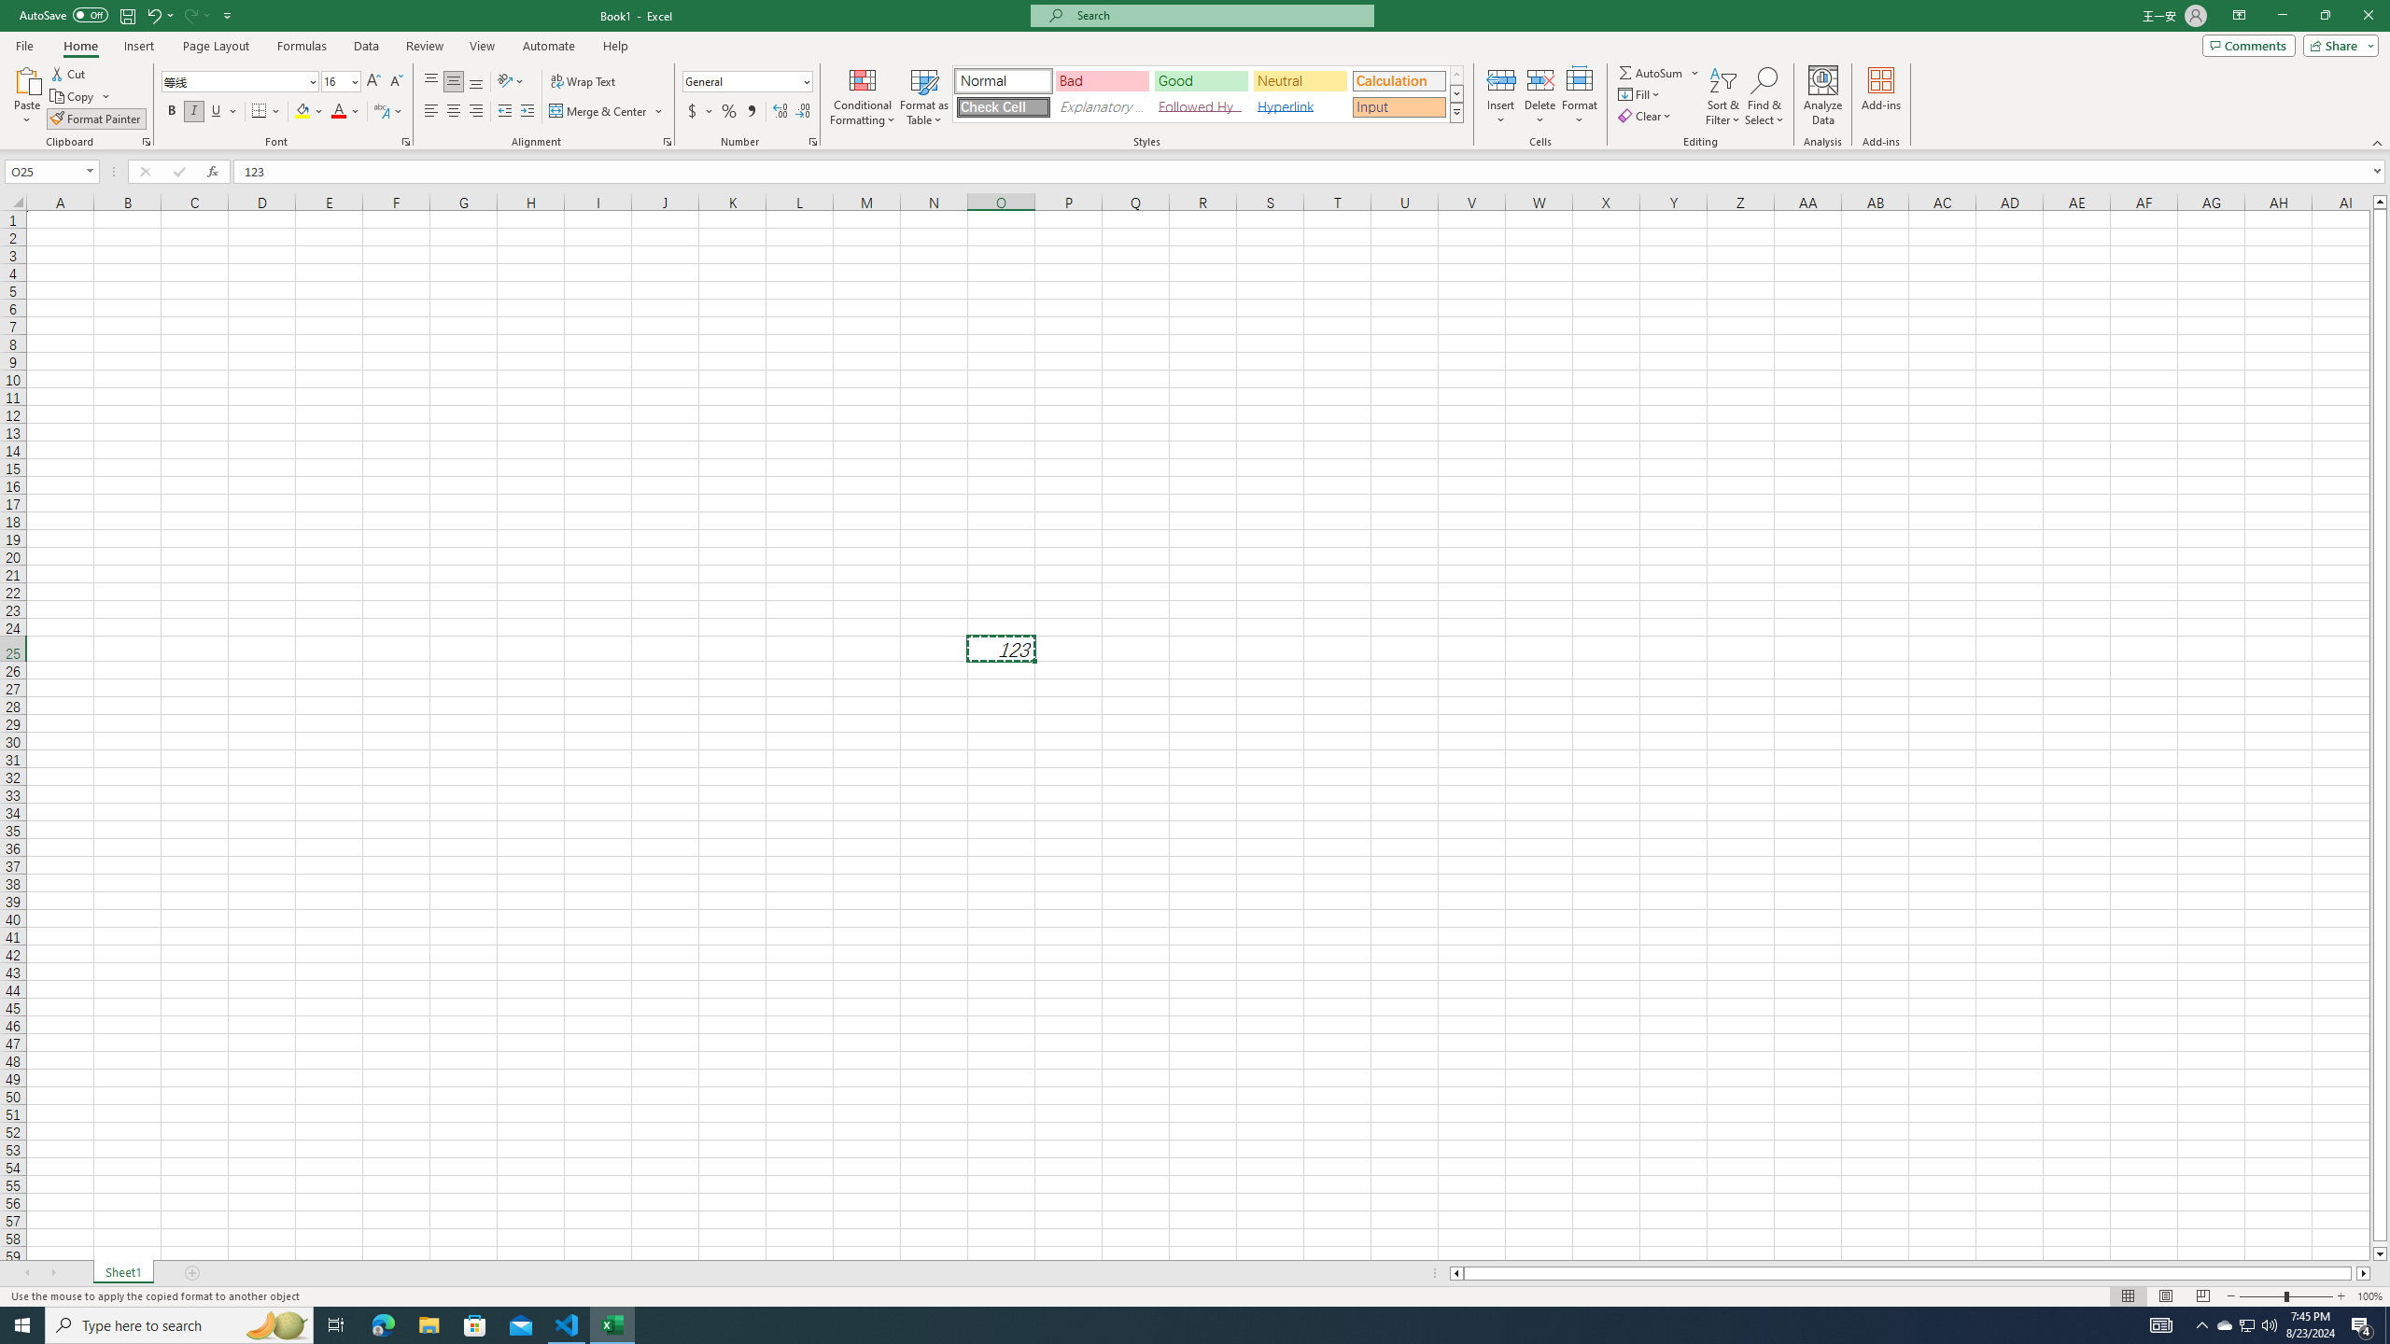 This screenshot has height=1344, width=2390. What do you see at coordinates (584, 82) in the screenshot?
I see `Wrap Text` at bounding box center [584, 82].